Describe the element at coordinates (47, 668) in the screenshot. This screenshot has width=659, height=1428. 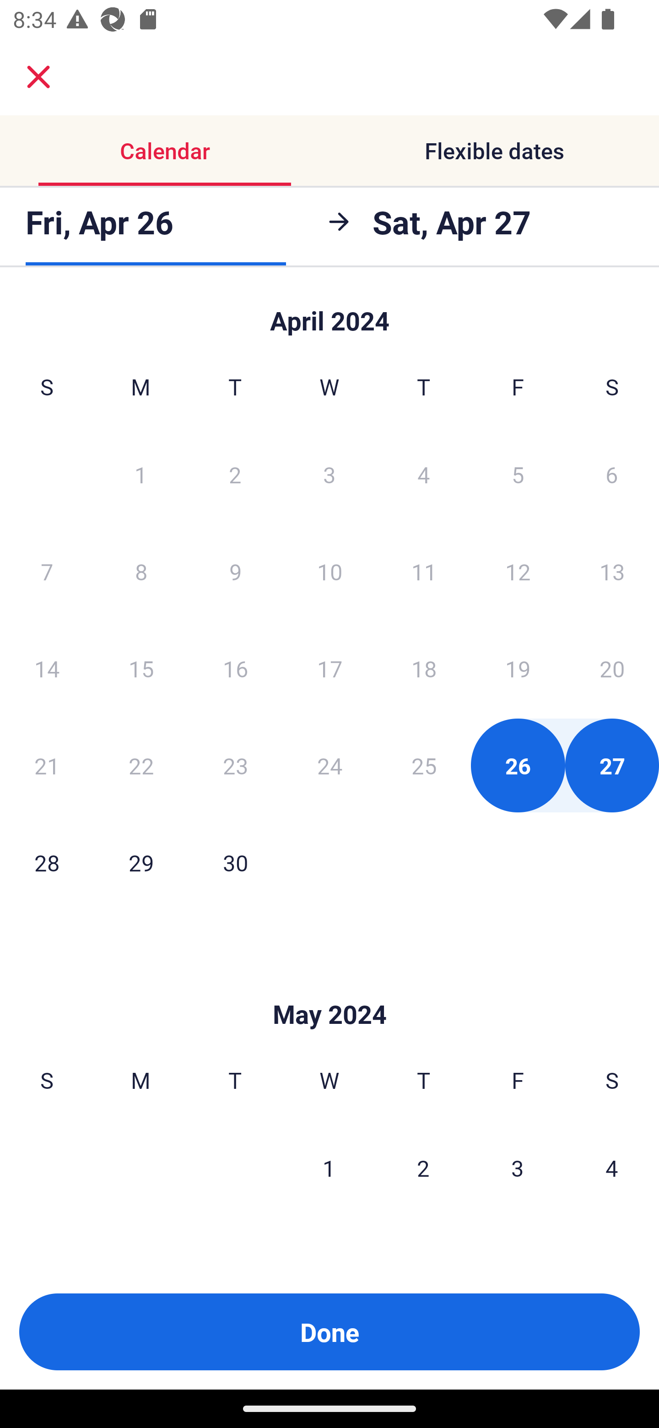
I see `14 Sunday, April 14, 2024` at that location.